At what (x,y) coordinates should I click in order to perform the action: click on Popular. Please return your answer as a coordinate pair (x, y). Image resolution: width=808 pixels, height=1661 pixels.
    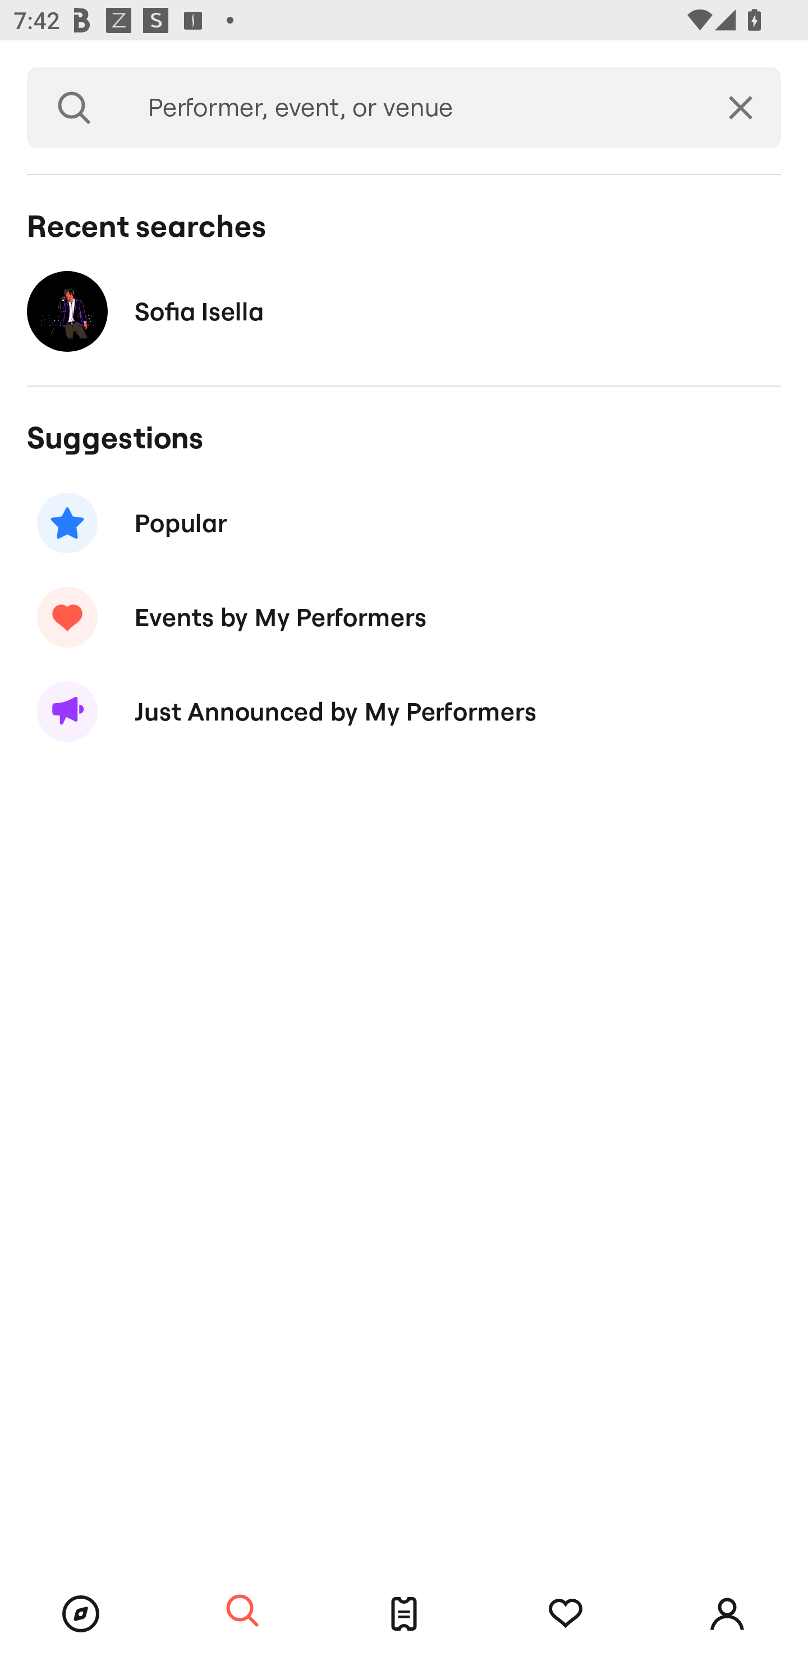
    Looking at the image, I should click on (404, 522).